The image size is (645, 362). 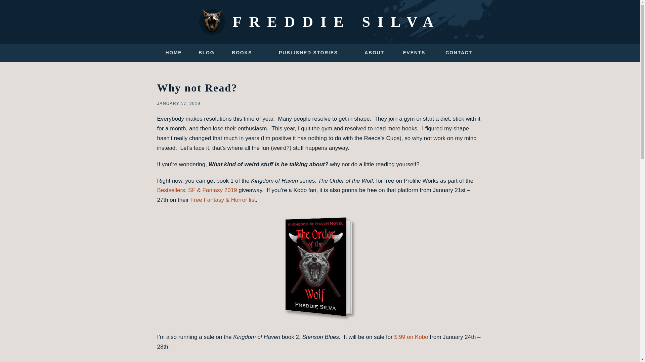 I want to click on HOME, so click(x=173, y=53).